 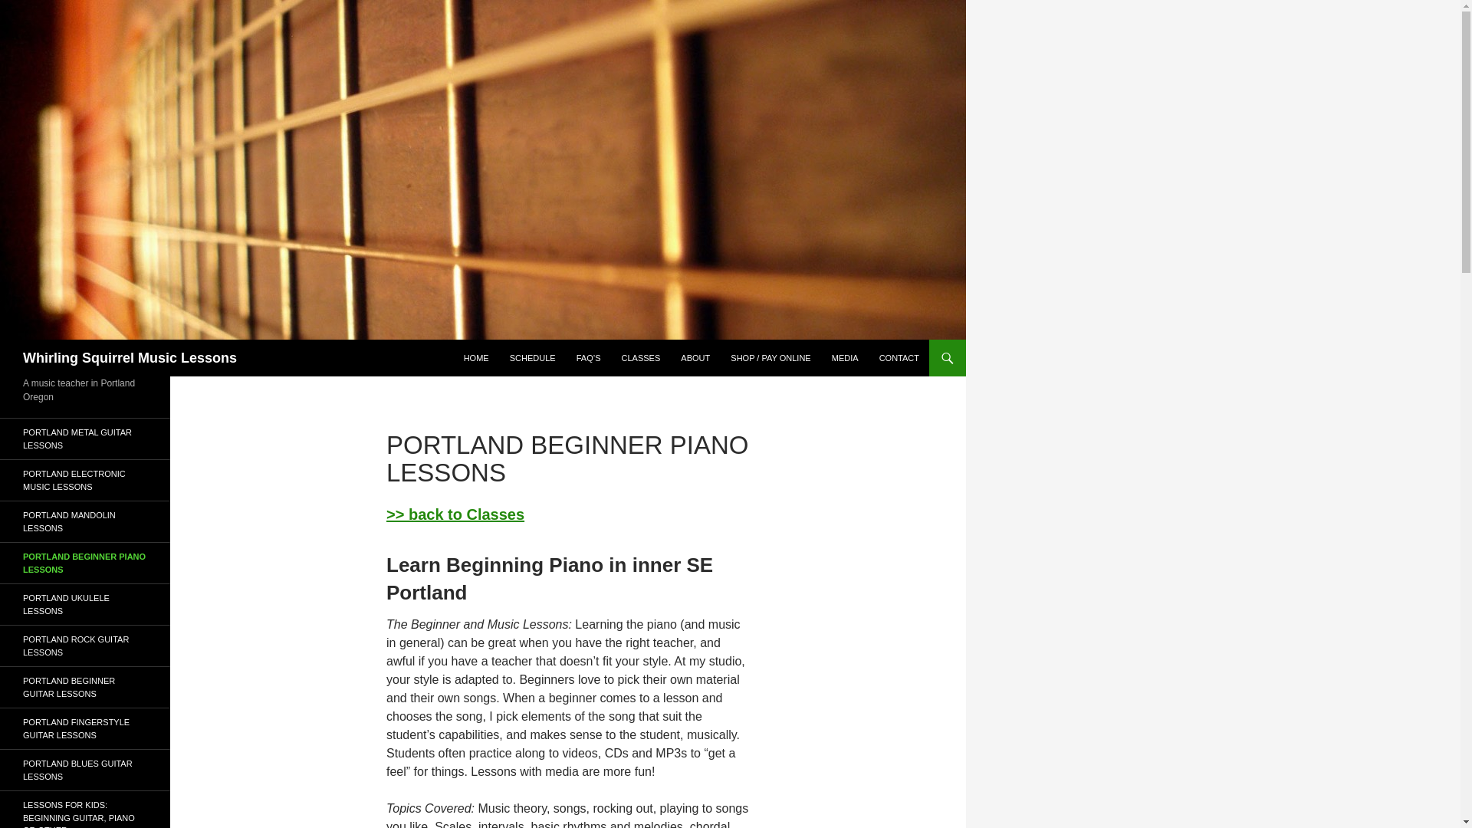 What do you see at coordinates (85, 810) in the screenshot?
I see `LESSONS FOR KIDS: BEGINNING GUITAR, PIANO OR OTHER` at bounding box center [85, 810].